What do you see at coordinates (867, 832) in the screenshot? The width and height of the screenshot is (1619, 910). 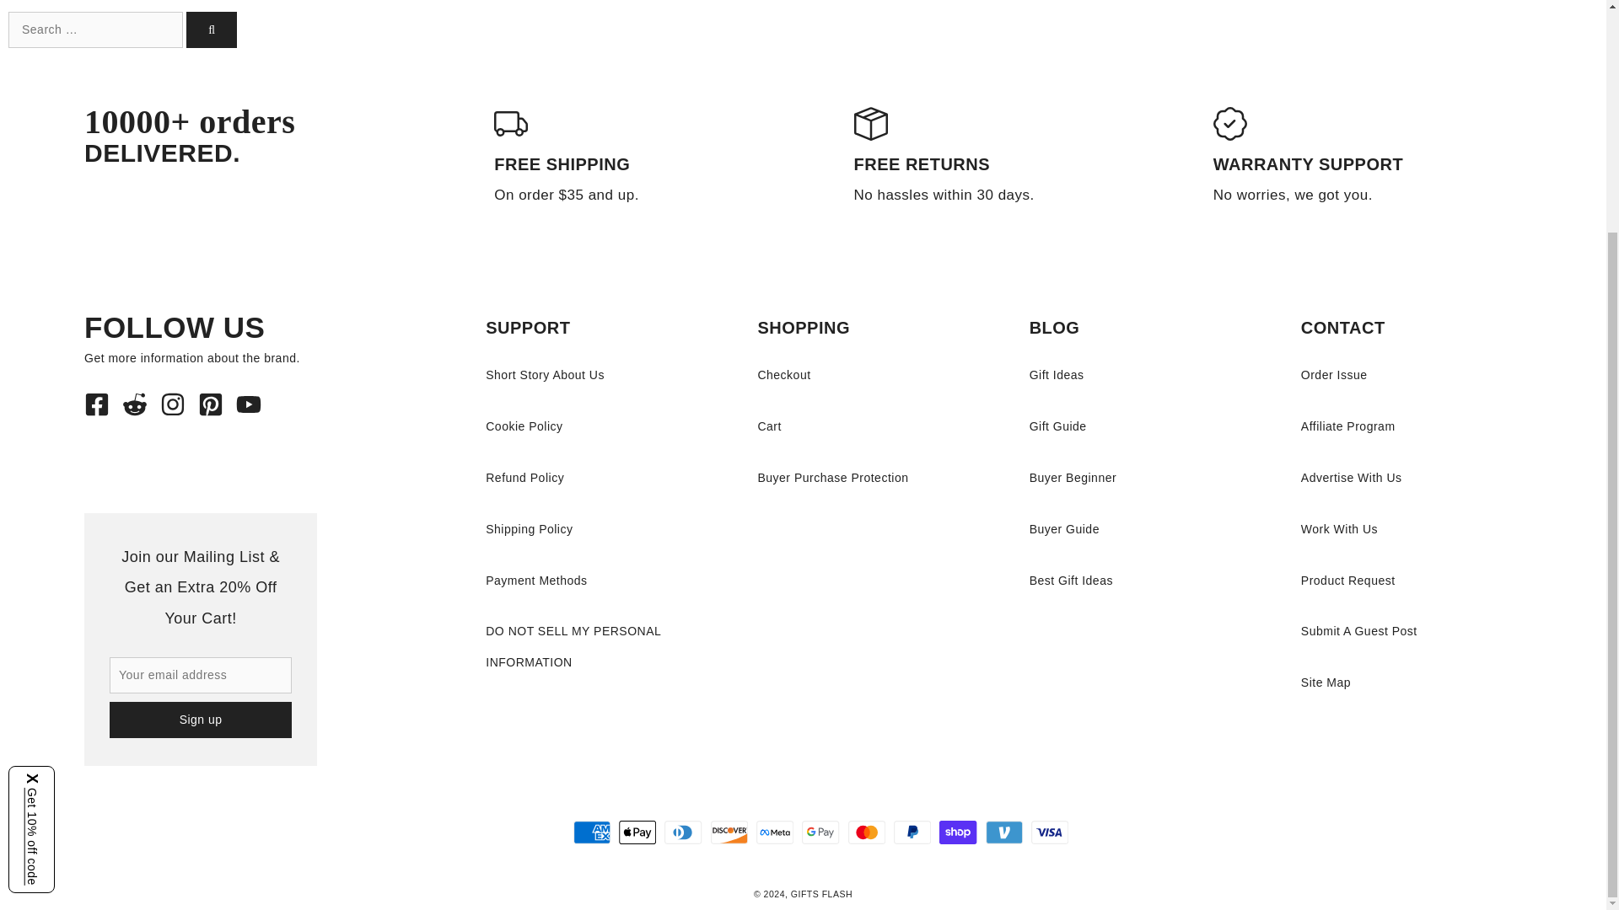 I see `Mastercard` at bounding box center [867, 832].